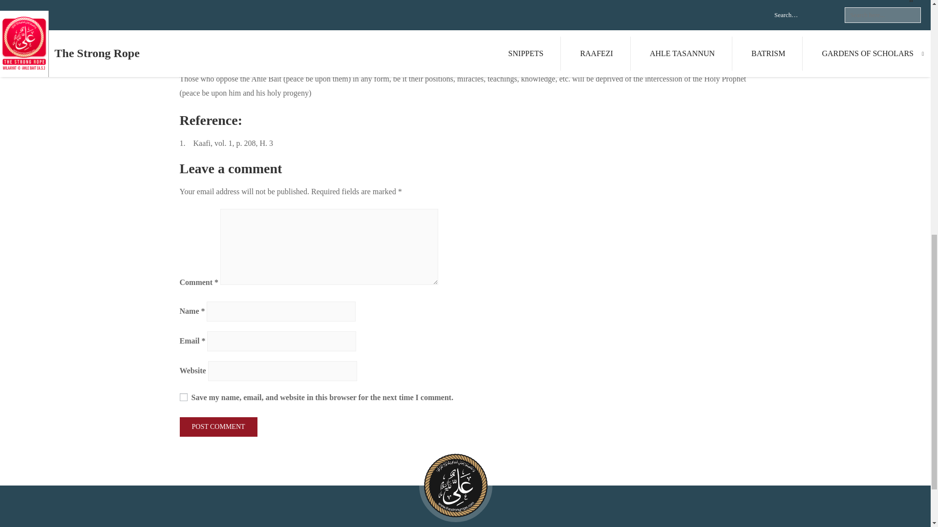 The height and width of the screenshot is (527, 938). I want to click on Post Comment, so click(218, 426).